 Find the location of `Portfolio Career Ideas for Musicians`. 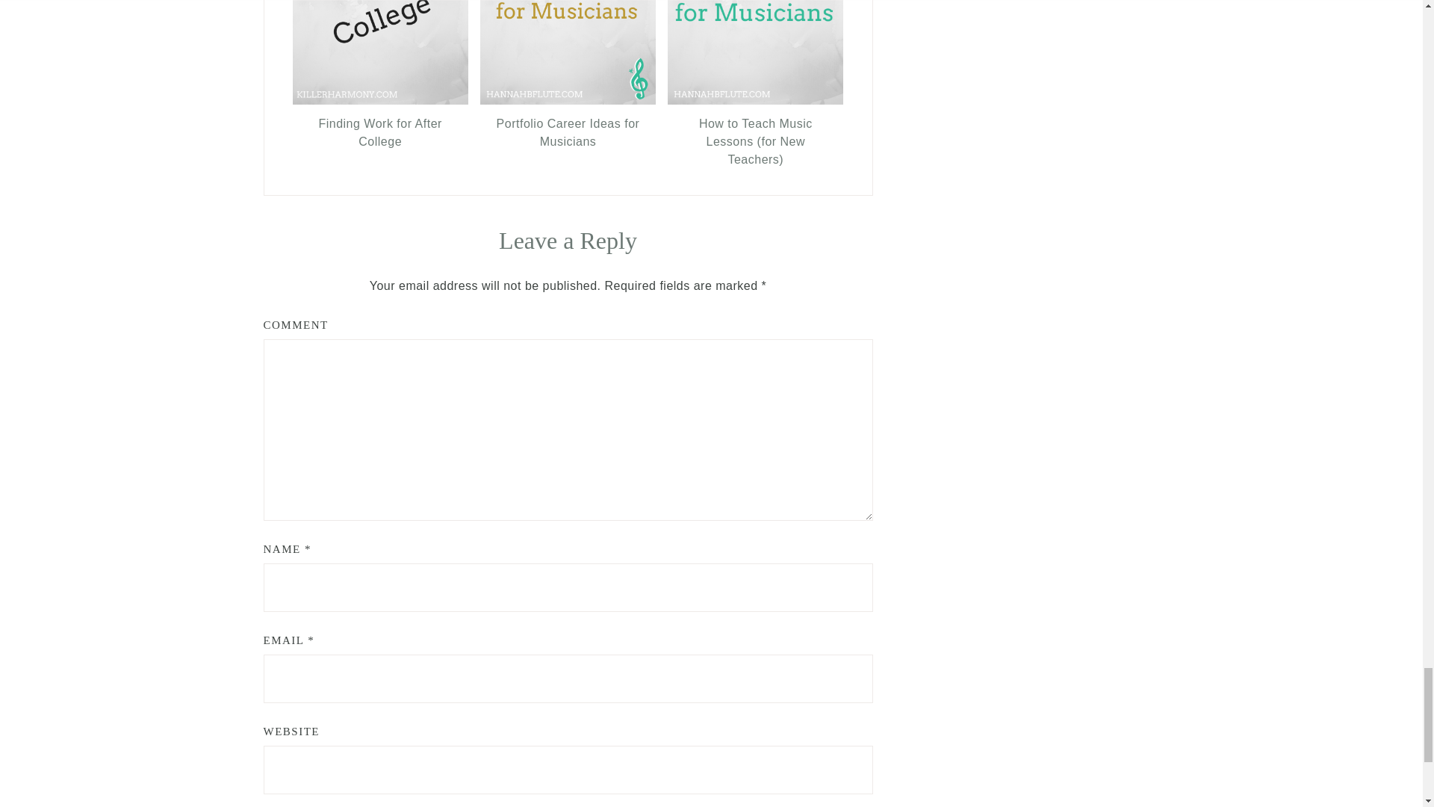

Portfolio Career Ideas for Musicians is located at coordinates (568, 133).